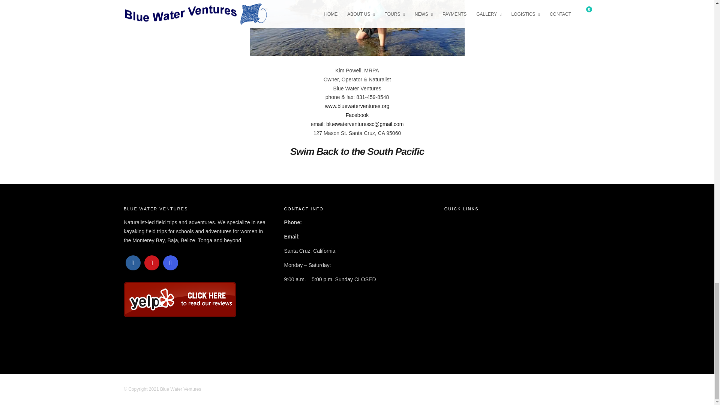  What do you see at coordinates (133, 263) in the screenshot?
I see `Facebook` at bounding box center [133, 263].